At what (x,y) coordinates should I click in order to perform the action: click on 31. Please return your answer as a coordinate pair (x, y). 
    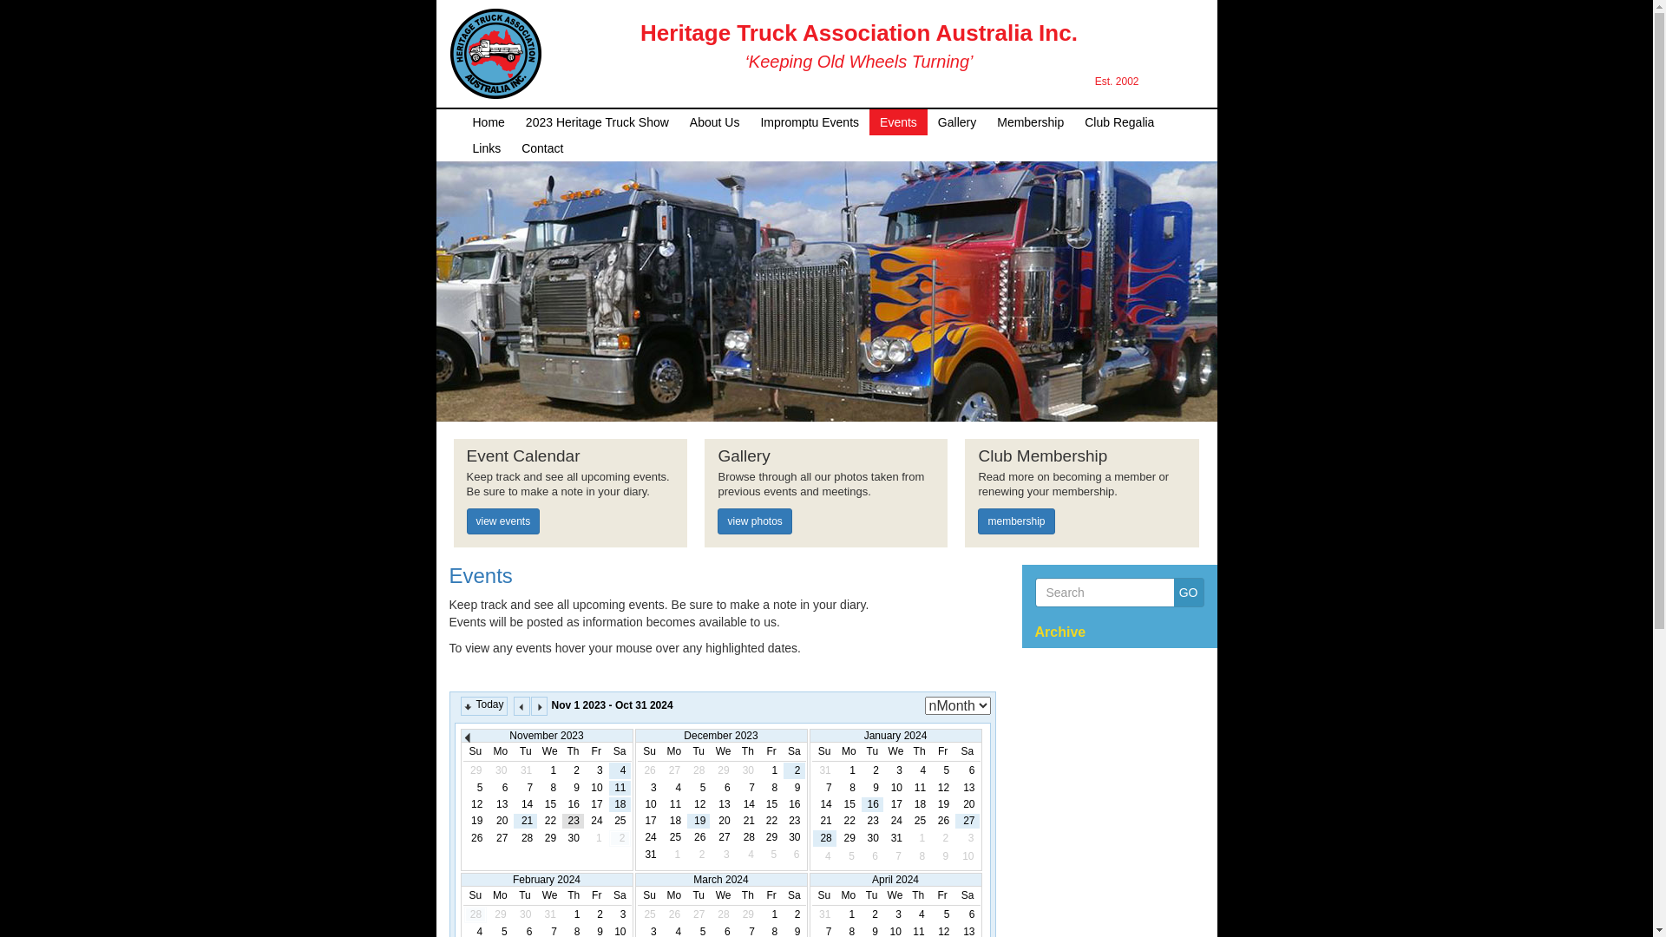
    Looking at the image, I should click on (895, 838).